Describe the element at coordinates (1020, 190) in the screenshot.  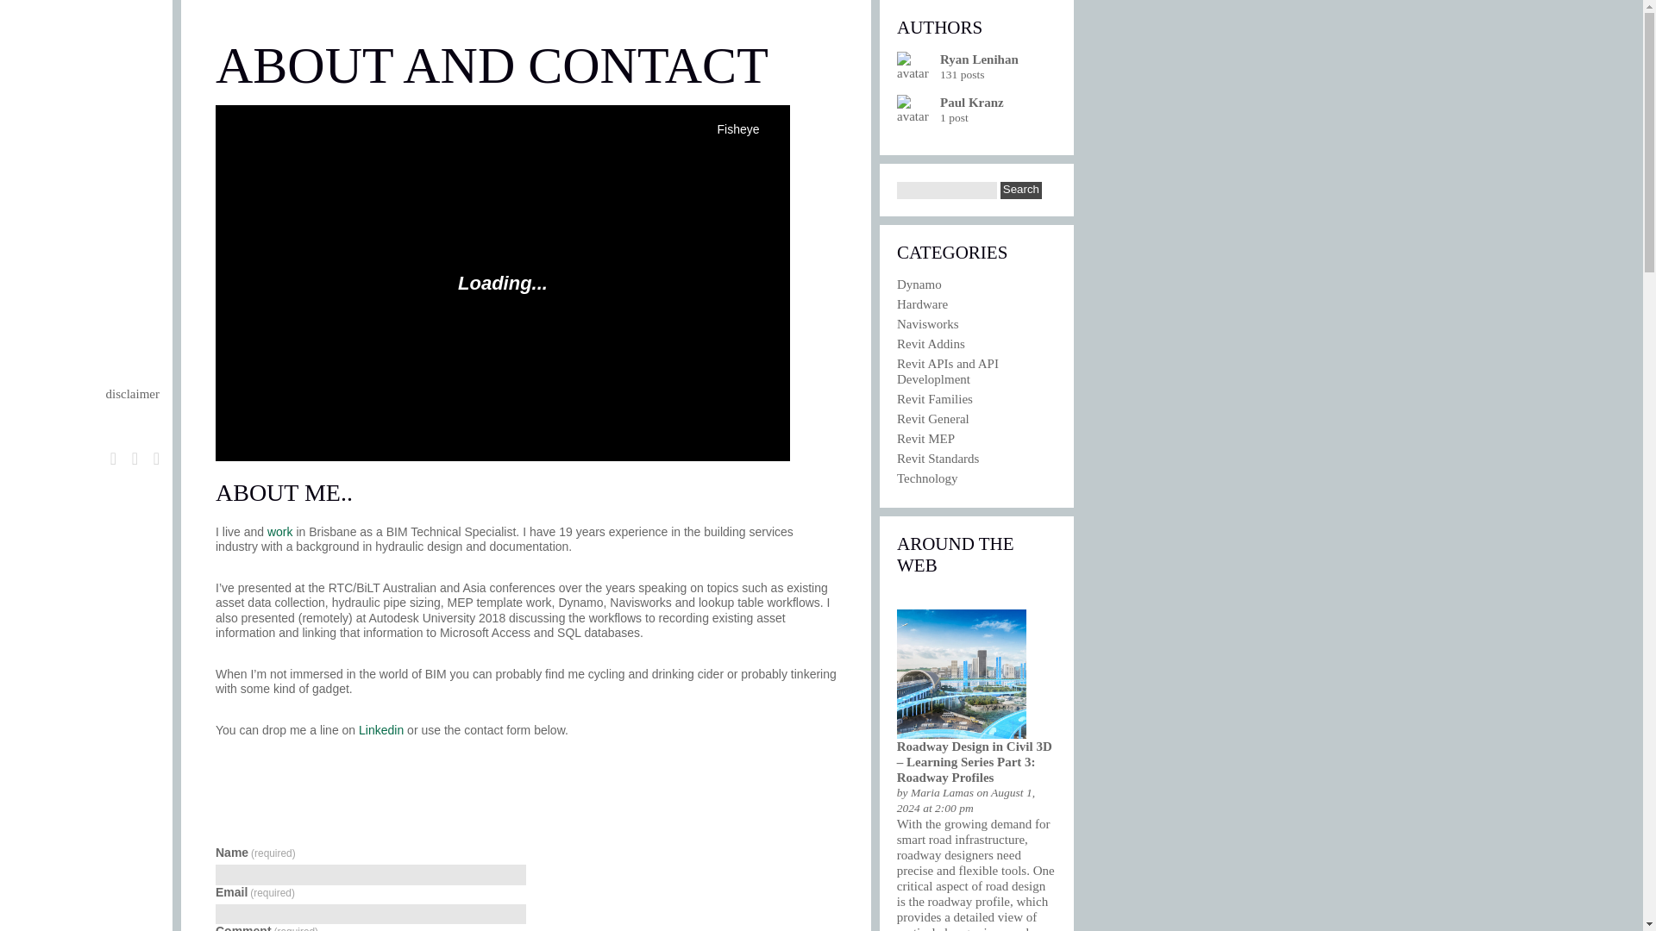
I see `Search` at that location.